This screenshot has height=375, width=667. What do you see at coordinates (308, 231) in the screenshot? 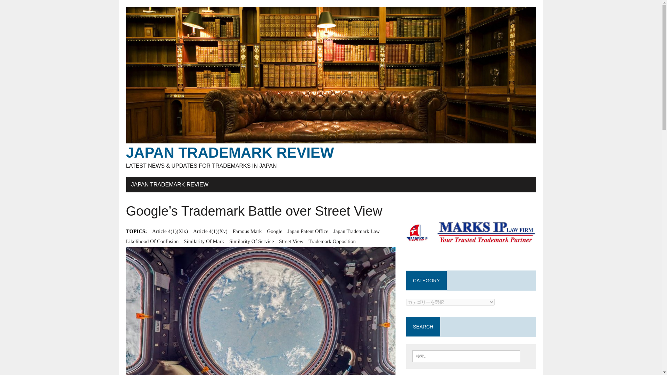
I see `Japan Patent Office` at bounding box center [308, 231].